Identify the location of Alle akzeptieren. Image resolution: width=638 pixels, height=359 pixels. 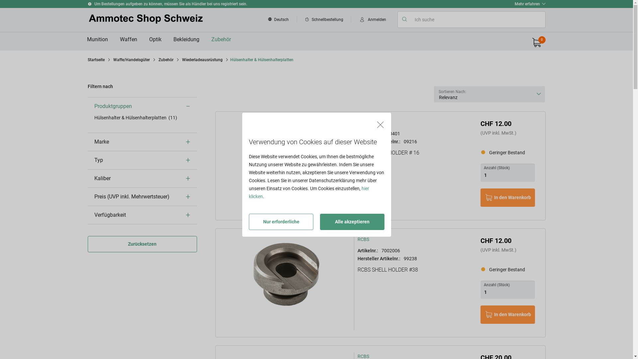
(352, 222).